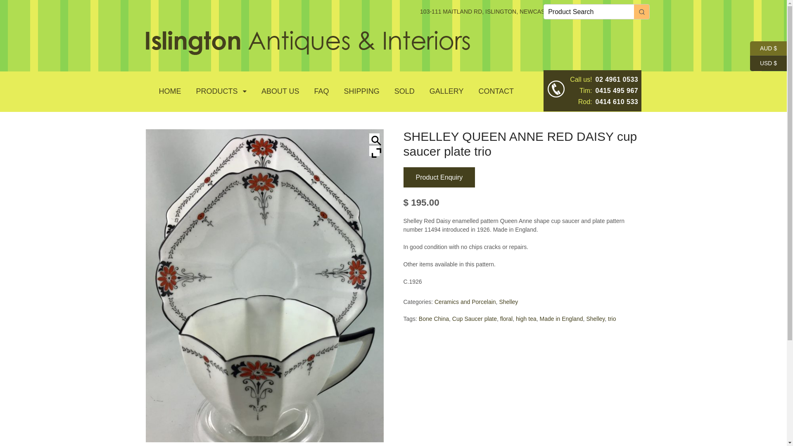 The height and width of the screenshot is (446, 793). What do you see at coordinates (526, 319) in the screenshot?
I see `high tea` at bounding box center [526, 319].